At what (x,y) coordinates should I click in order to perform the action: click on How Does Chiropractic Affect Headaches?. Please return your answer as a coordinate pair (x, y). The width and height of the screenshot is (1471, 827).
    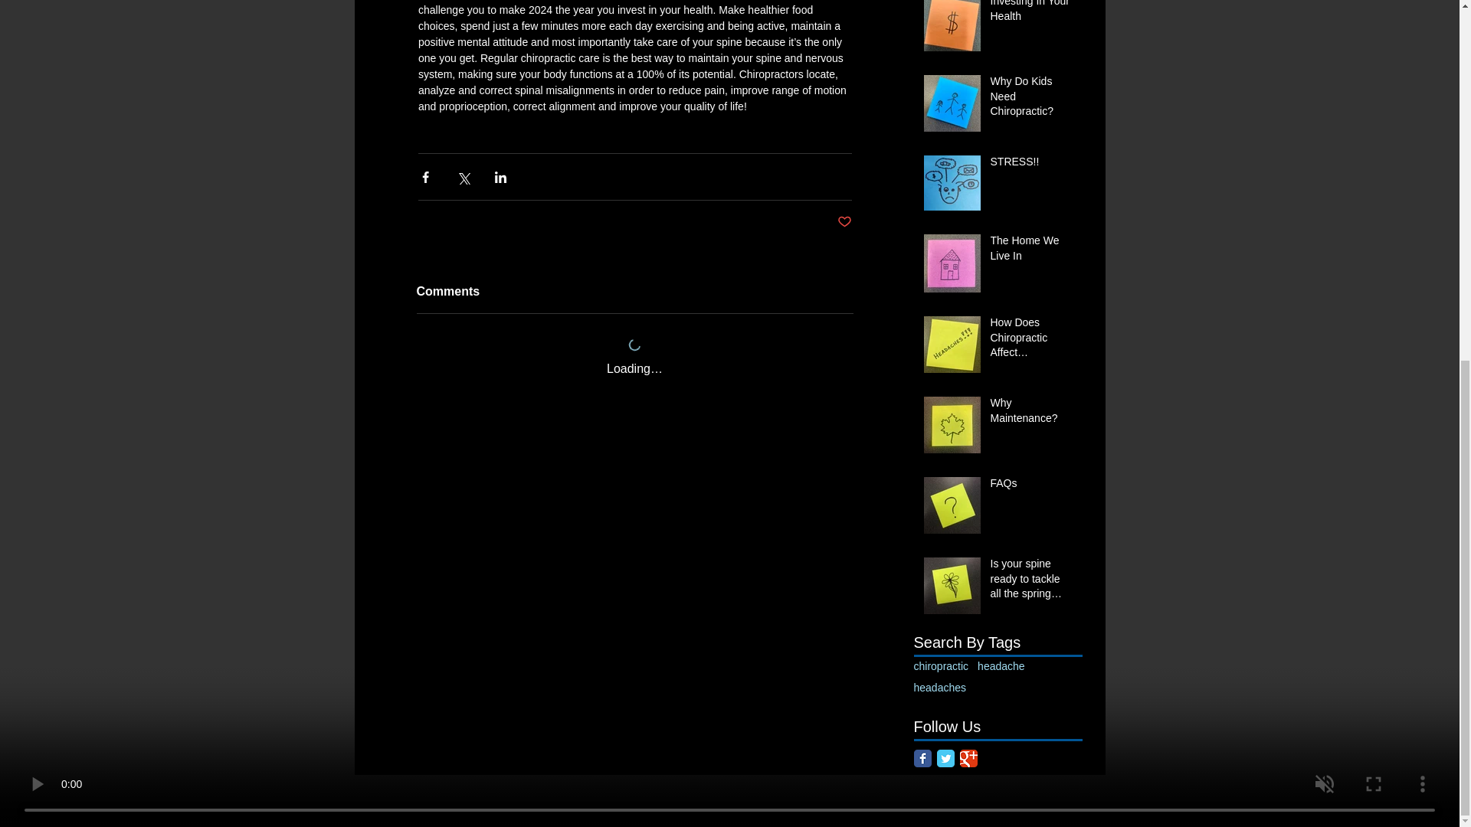
    Looking at the image, I should click on (1031, 341).